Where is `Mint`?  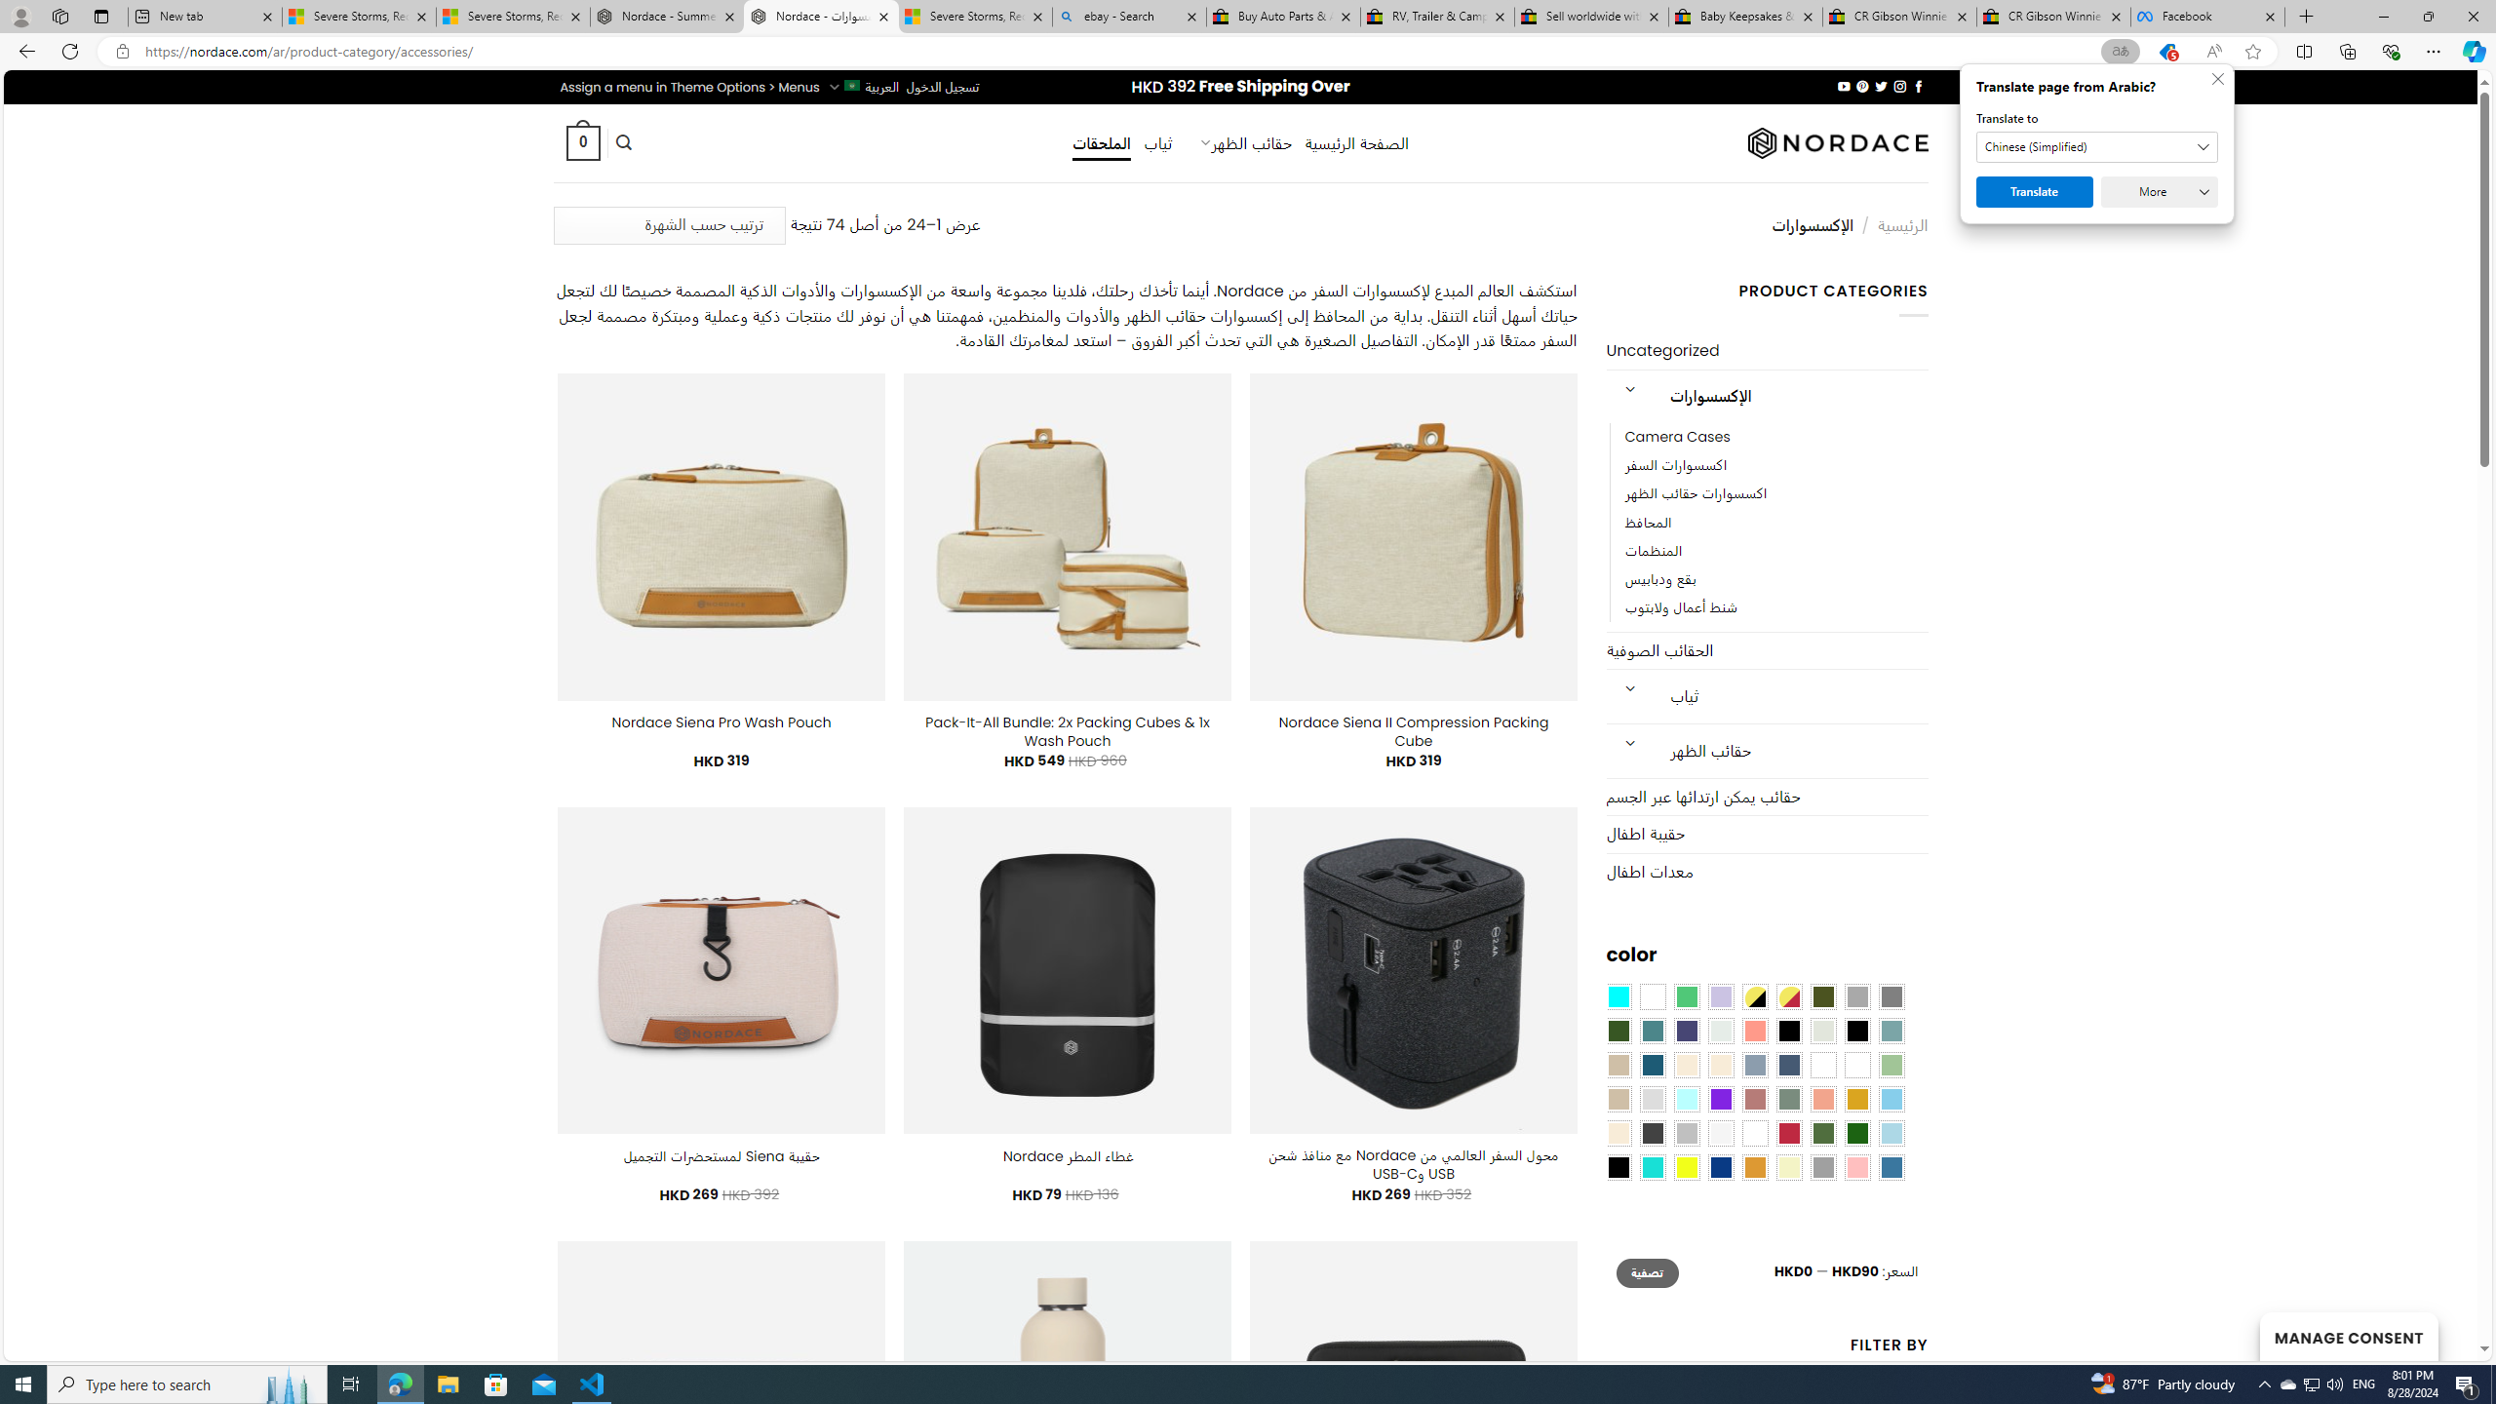
Mint is located at coordinates (1687, 1099).